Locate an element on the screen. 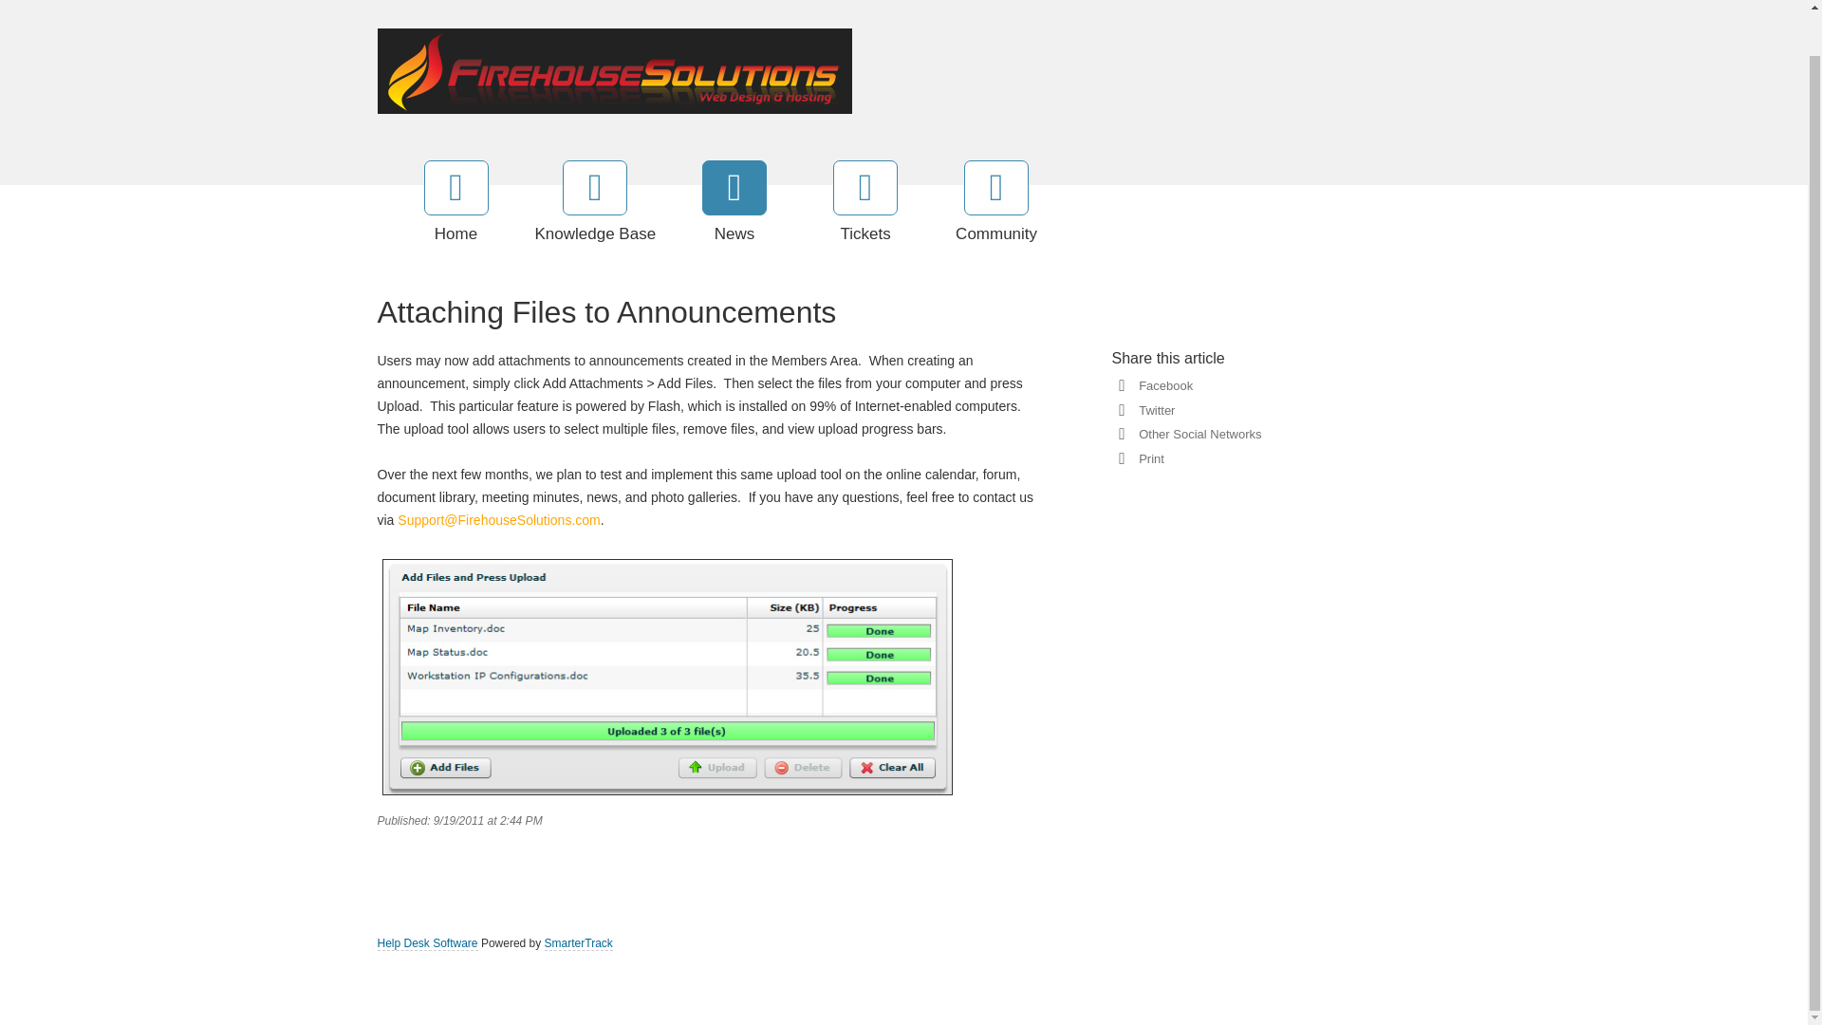  News is located at coordinates (734, 203).